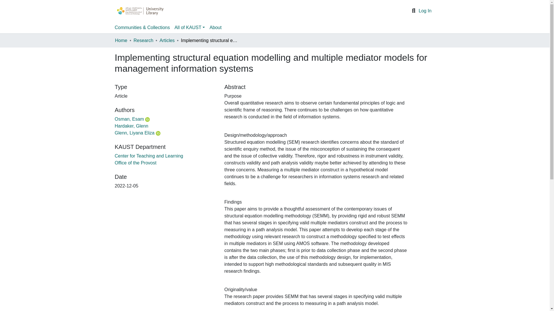 This screenshot has width=554, height=311. I want to click on Articles, so click(167, 40).